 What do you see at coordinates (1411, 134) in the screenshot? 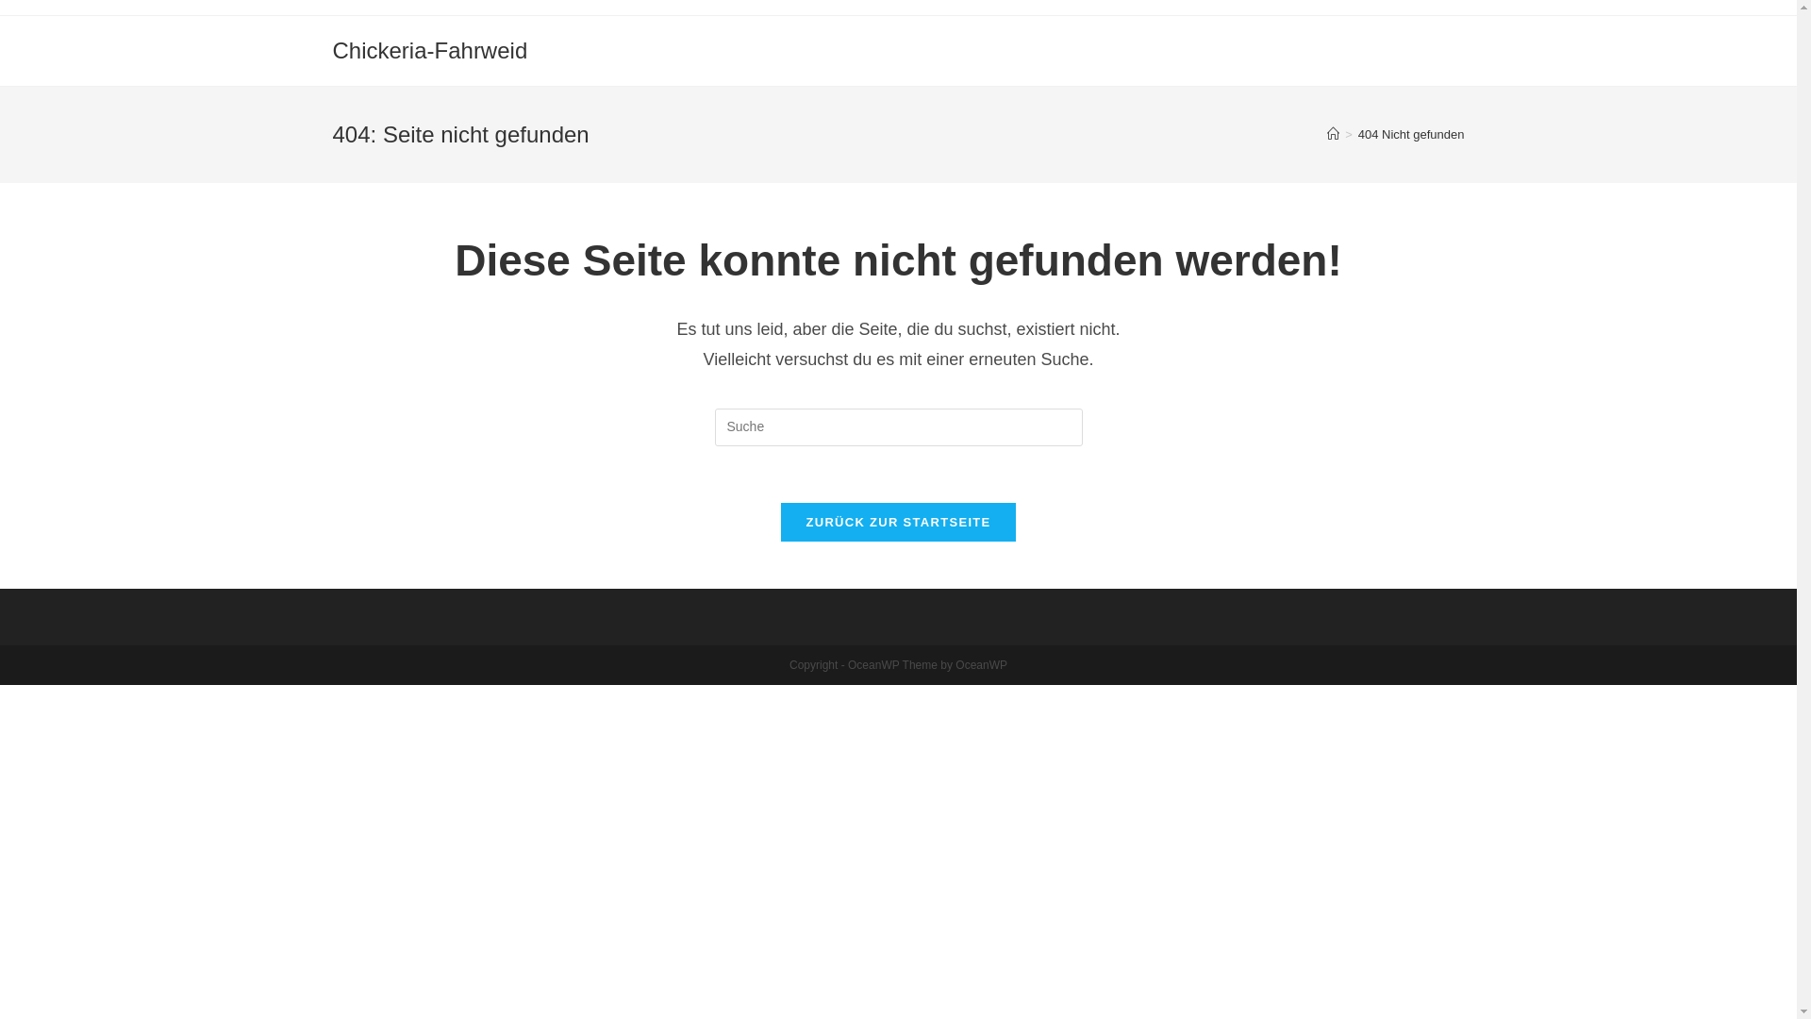
I see `404 Nicht gefunden` at bounding box center [1411, 134].